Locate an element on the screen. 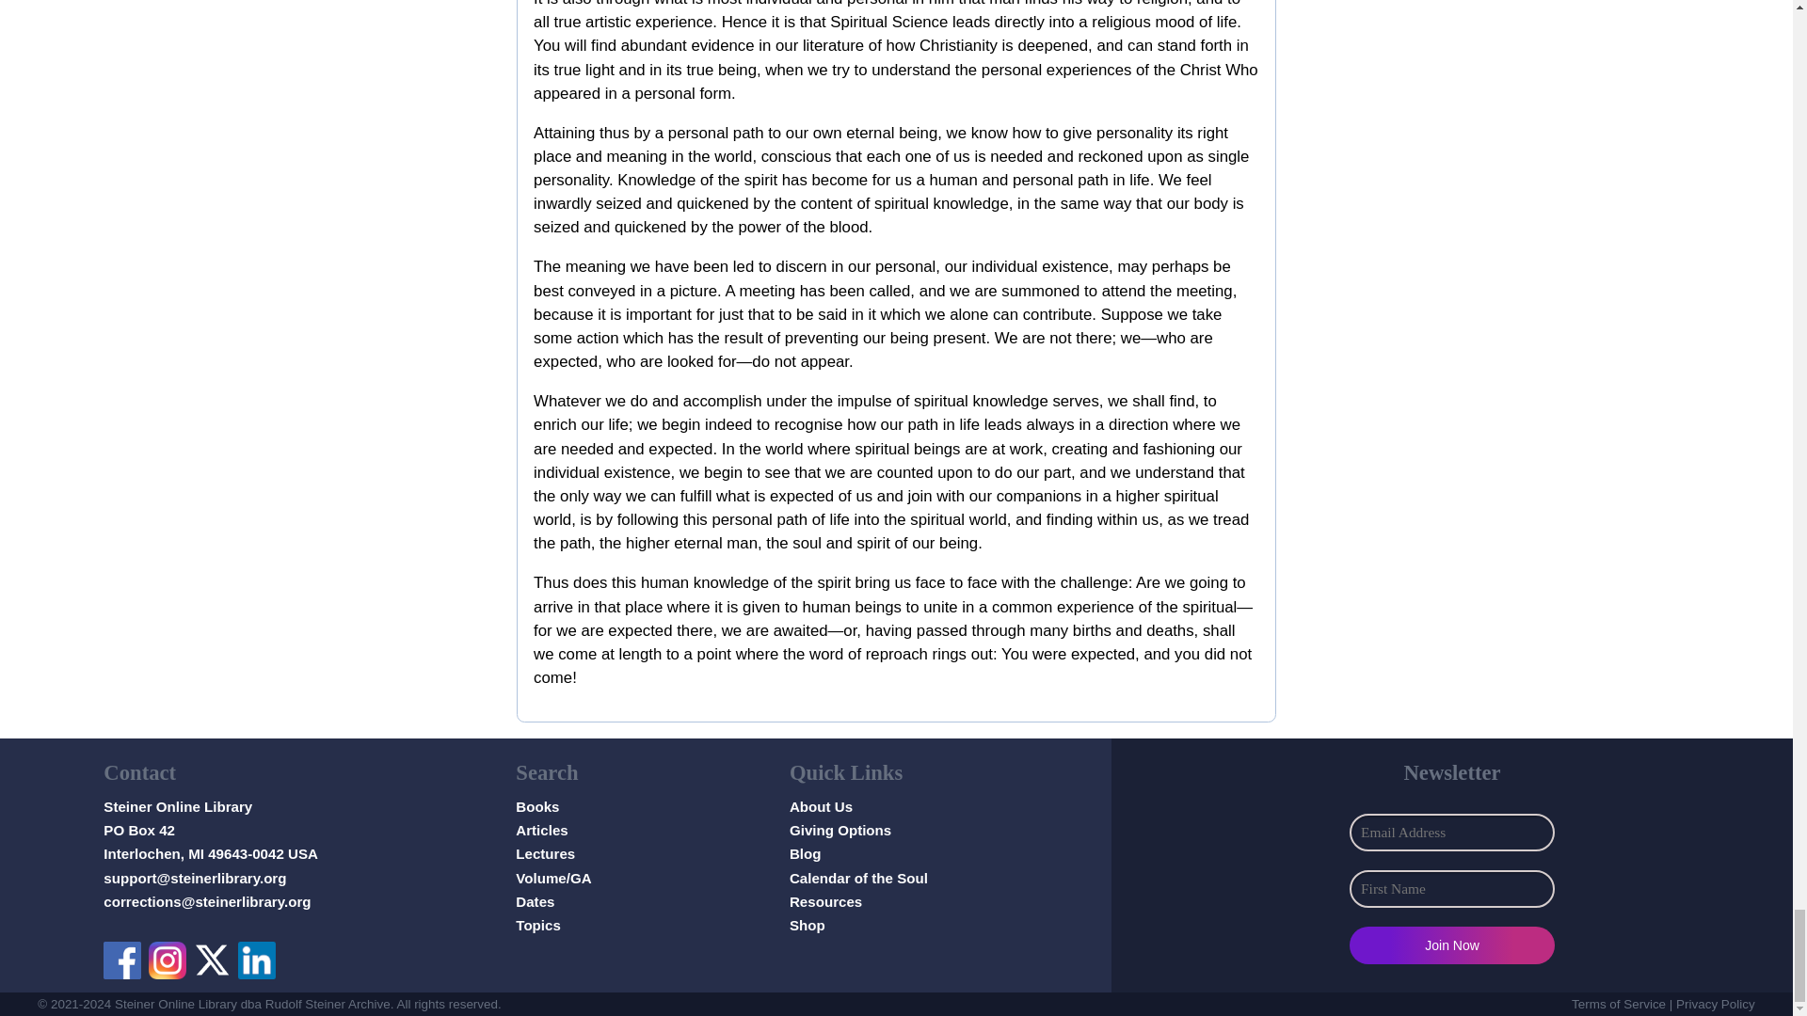 The width and height of the screenshot is (1807, 1016). Join Now is located at coordinates (1451, 945).